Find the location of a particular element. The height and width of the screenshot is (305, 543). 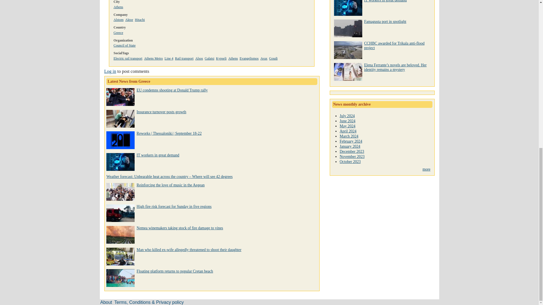

Council of State is located at coordinates (124, 45).